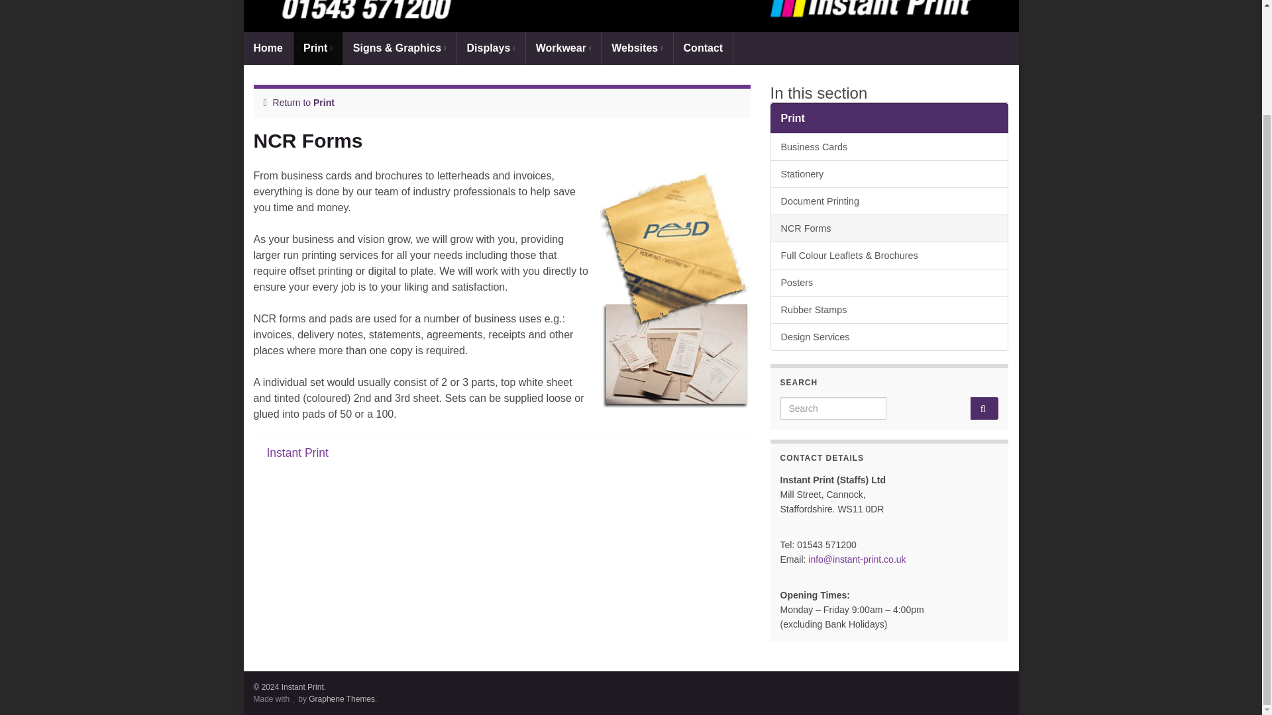 The image size is (1272, 715). I want to click on Print, so click(318, 48).